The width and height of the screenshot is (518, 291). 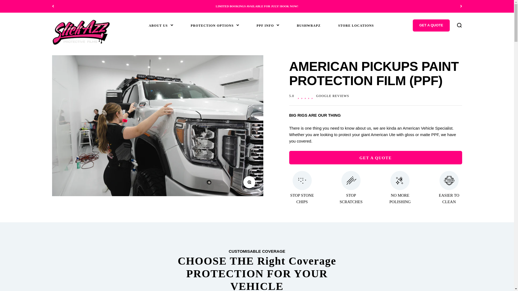 I want to click on GET A QUOTE, so click(x=431, y=25).